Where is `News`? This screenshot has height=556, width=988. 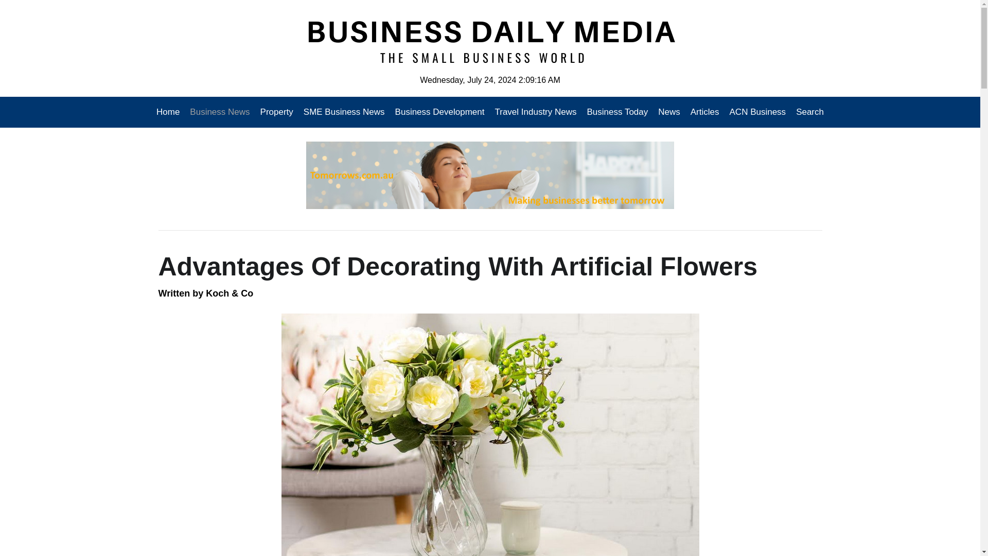 News is located at coordinates (669, 112).